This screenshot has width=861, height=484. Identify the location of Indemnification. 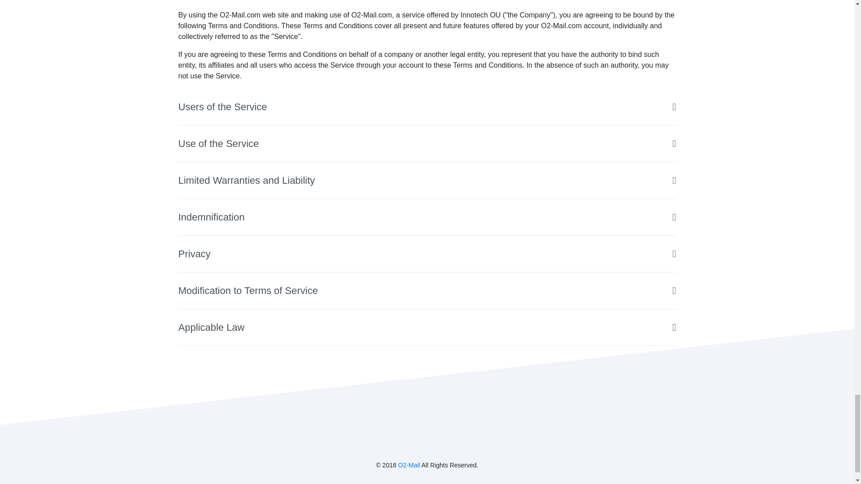
(427, 217).